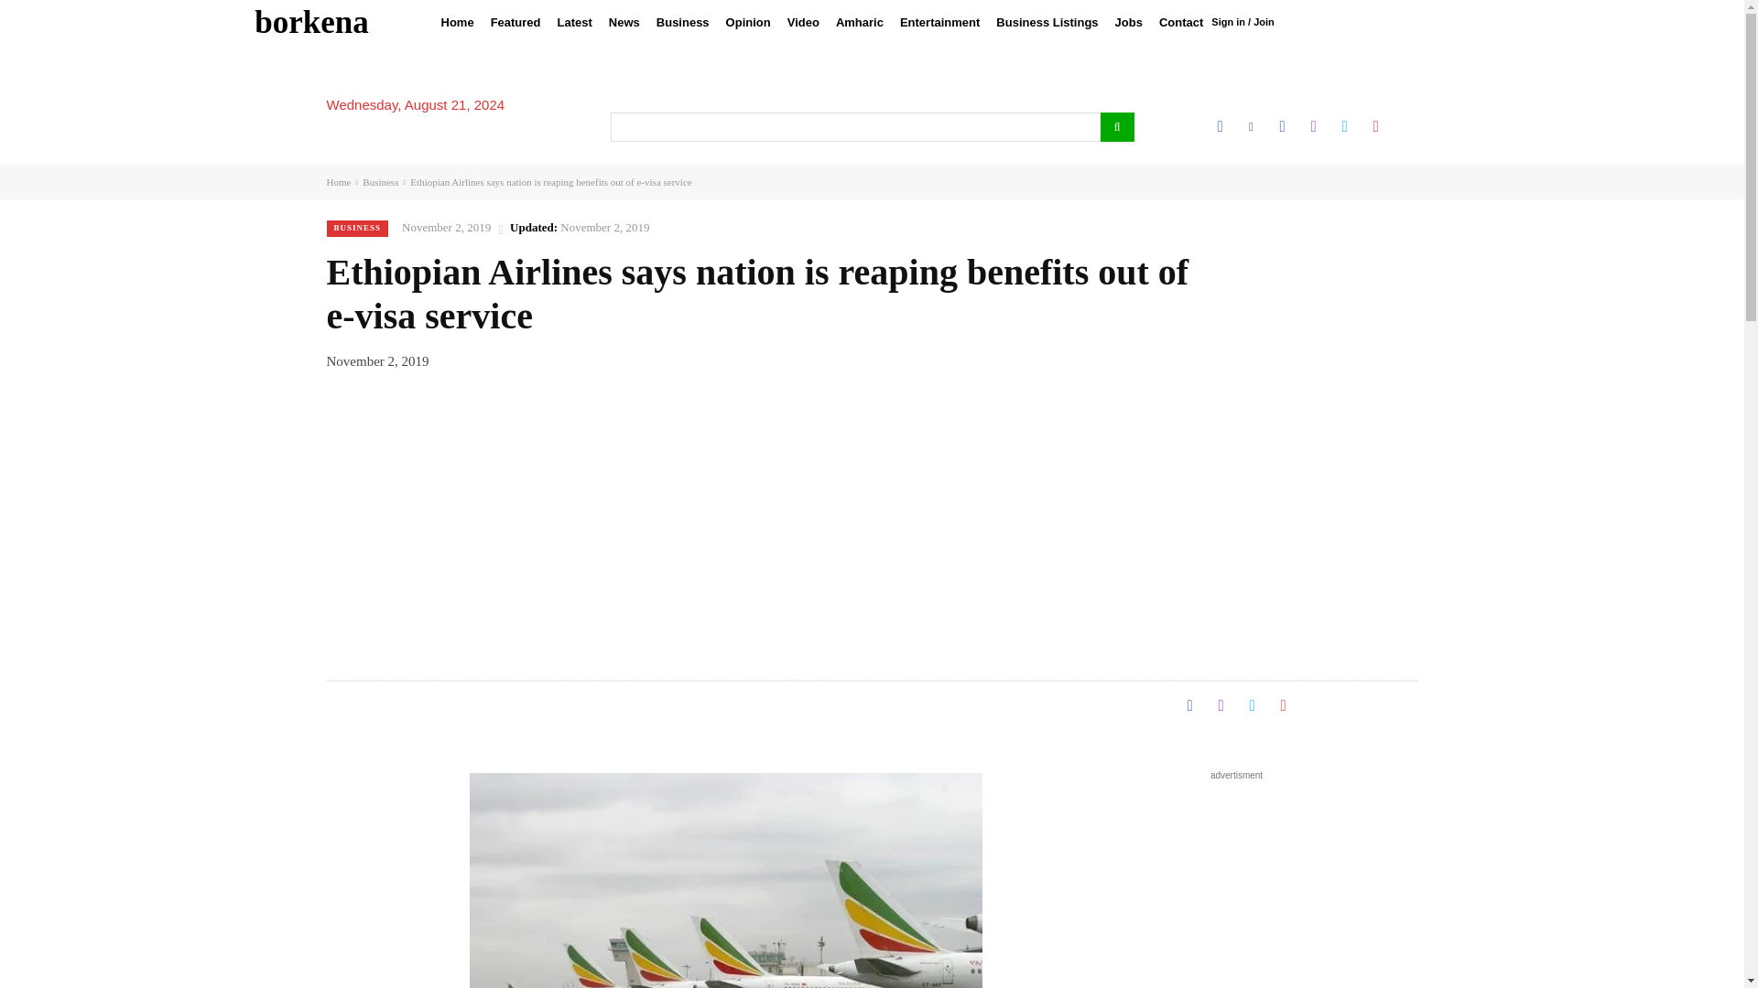 The image size is (1758, 988). What do you see at coordinates (457, 22) in the screenshot?
I see `Home` at bounding box center [457, 22].